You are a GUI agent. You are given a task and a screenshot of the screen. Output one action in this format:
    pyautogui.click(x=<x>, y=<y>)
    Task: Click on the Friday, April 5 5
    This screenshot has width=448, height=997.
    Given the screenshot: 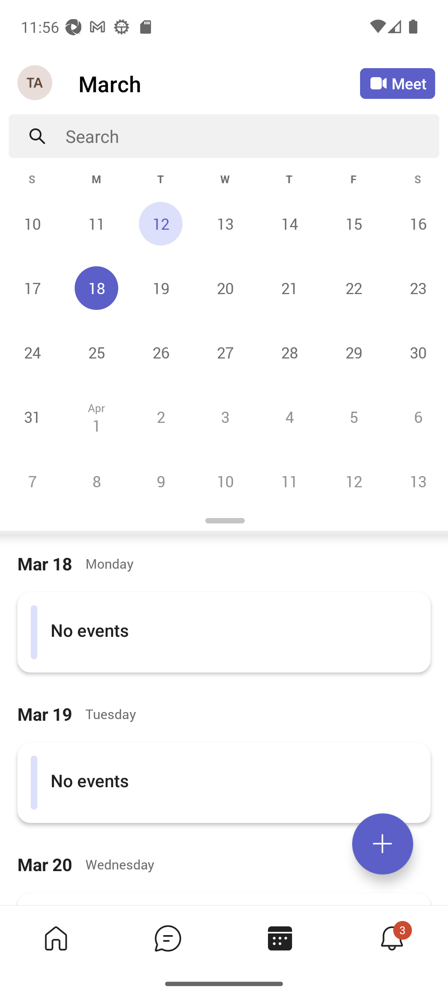 What is the action you would take?
    pyautogui.click(x=353, y=417)
    